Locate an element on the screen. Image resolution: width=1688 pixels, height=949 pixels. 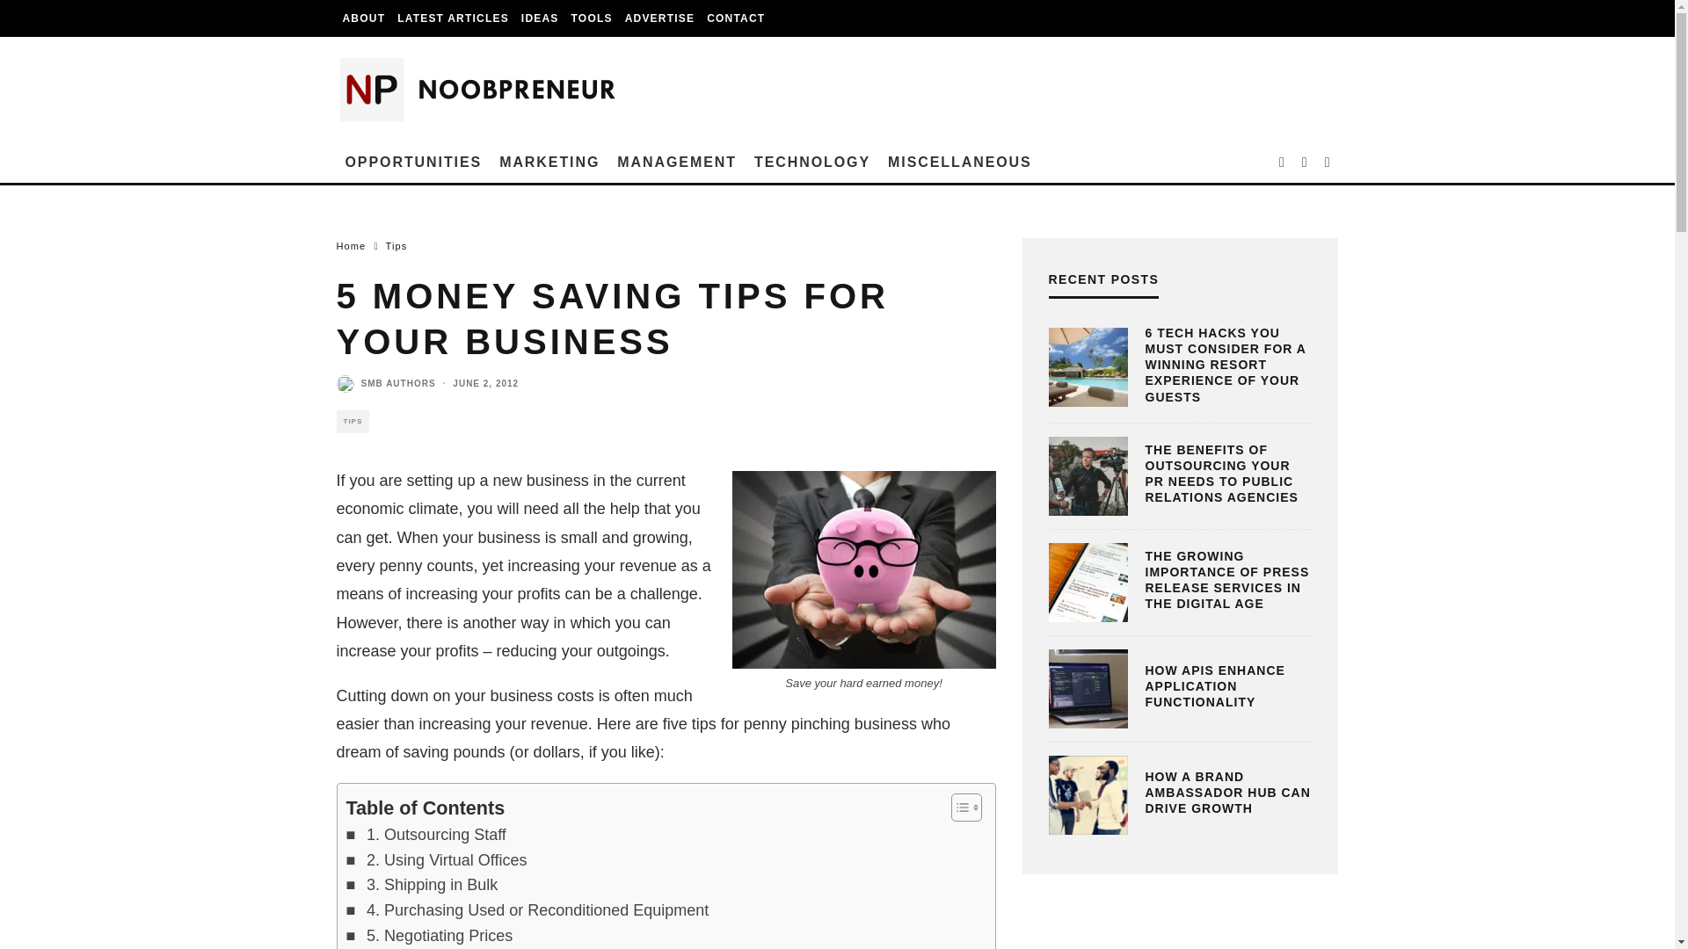
IDEAS is located at coordinates (540, 18).